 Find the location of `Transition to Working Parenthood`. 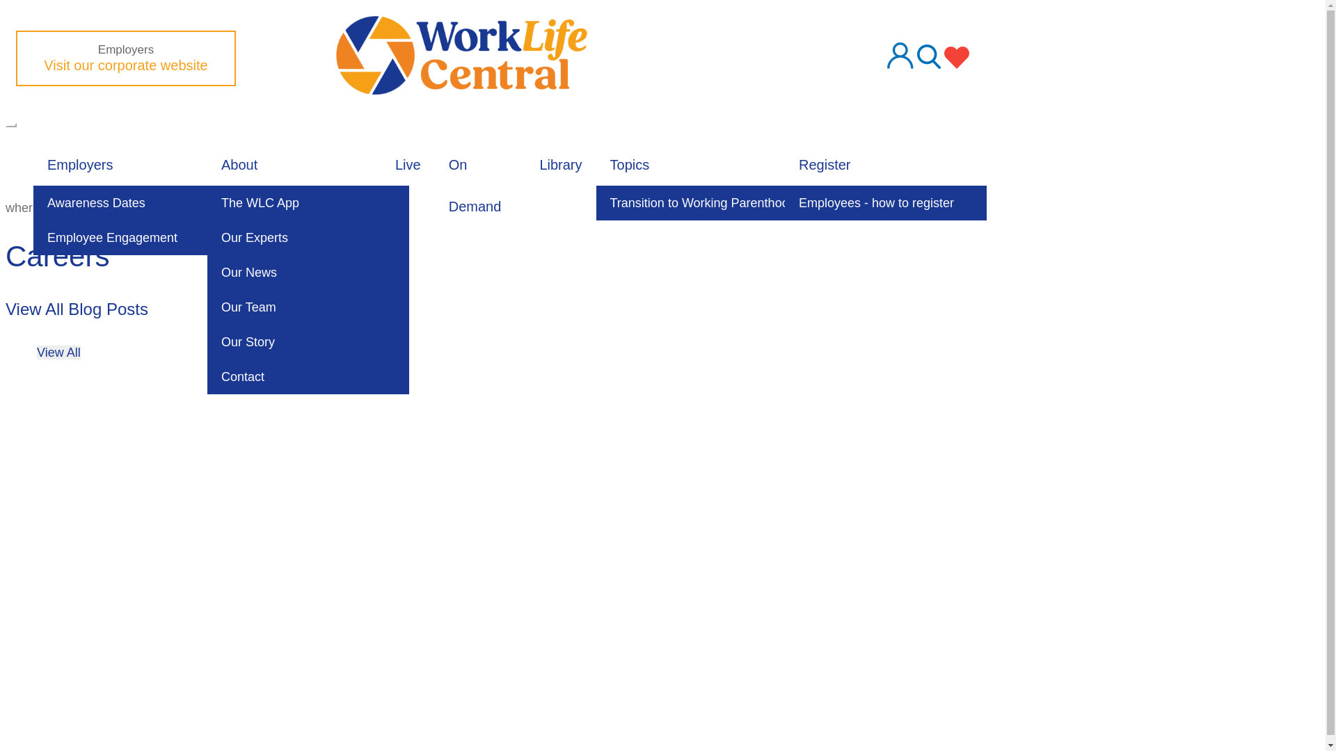

Transition to Working Parenthood is located at coordinates (704, 203).